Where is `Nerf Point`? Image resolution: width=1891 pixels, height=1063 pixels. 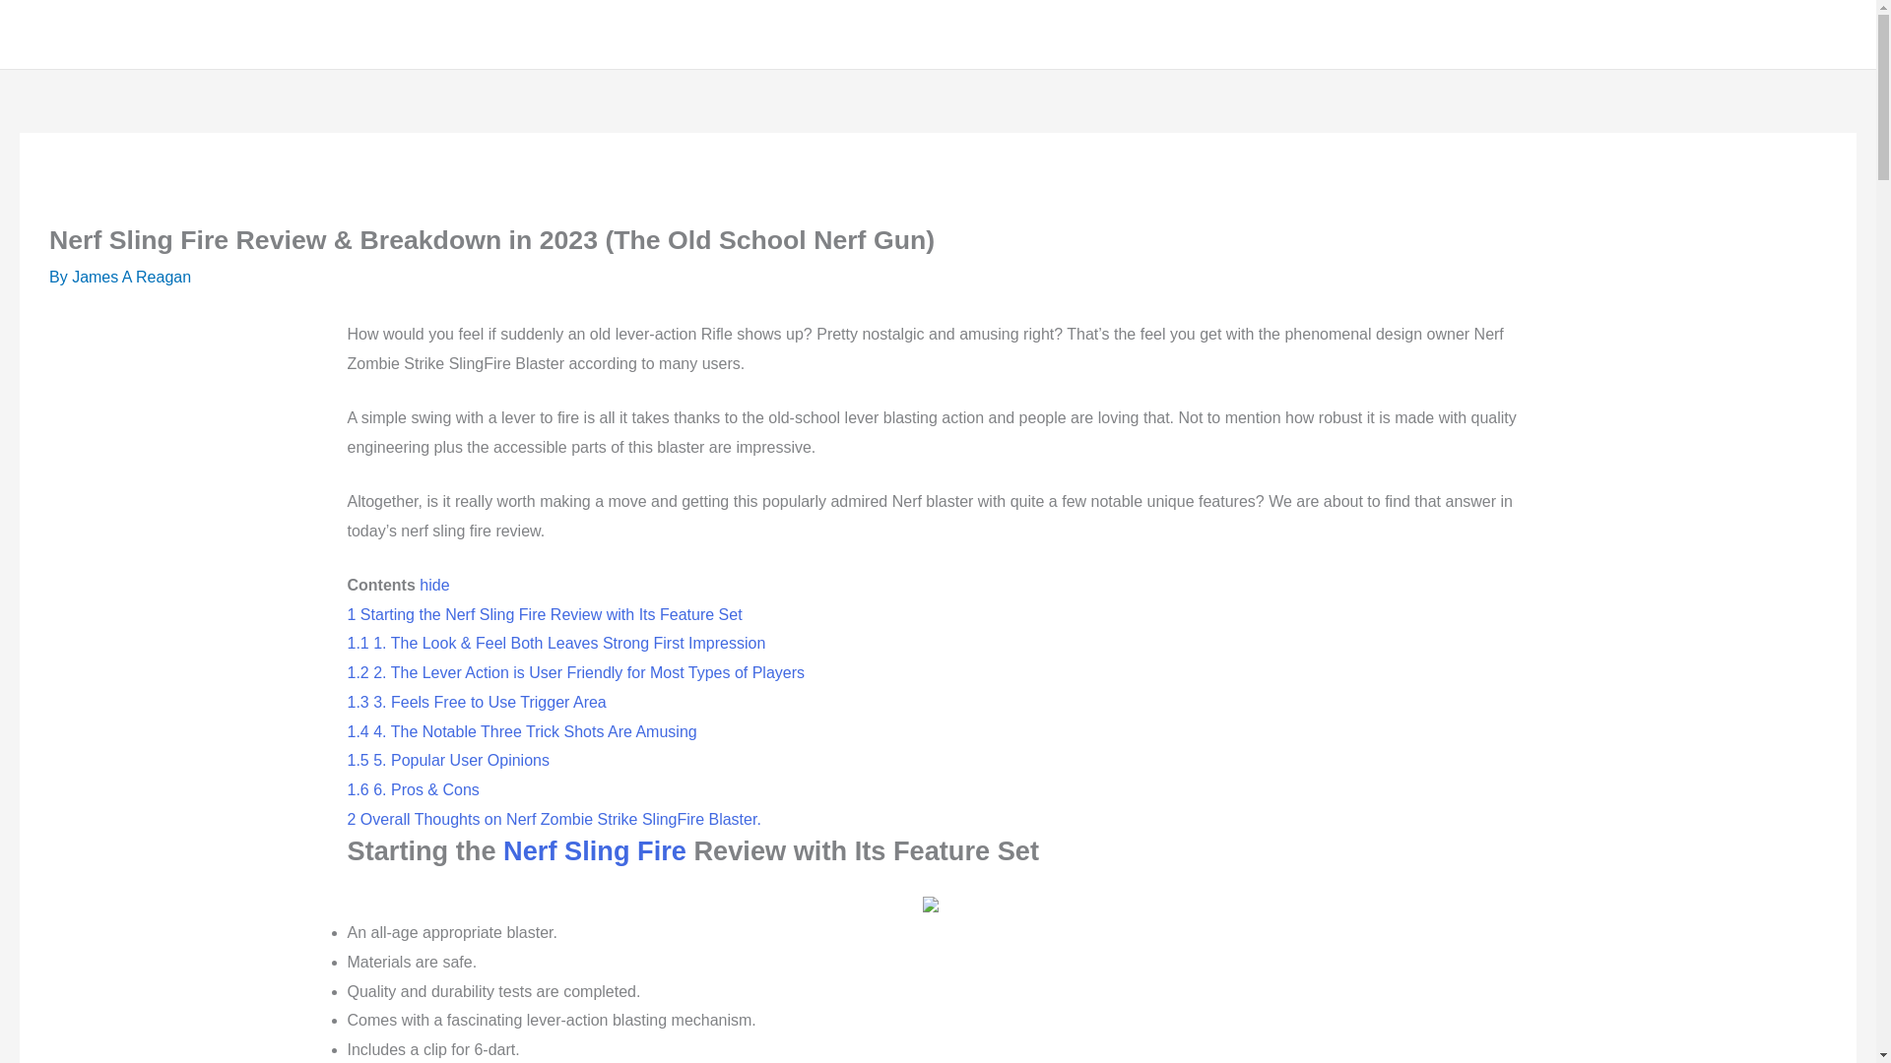 Nerf Point is located at coordinates (93, 33).